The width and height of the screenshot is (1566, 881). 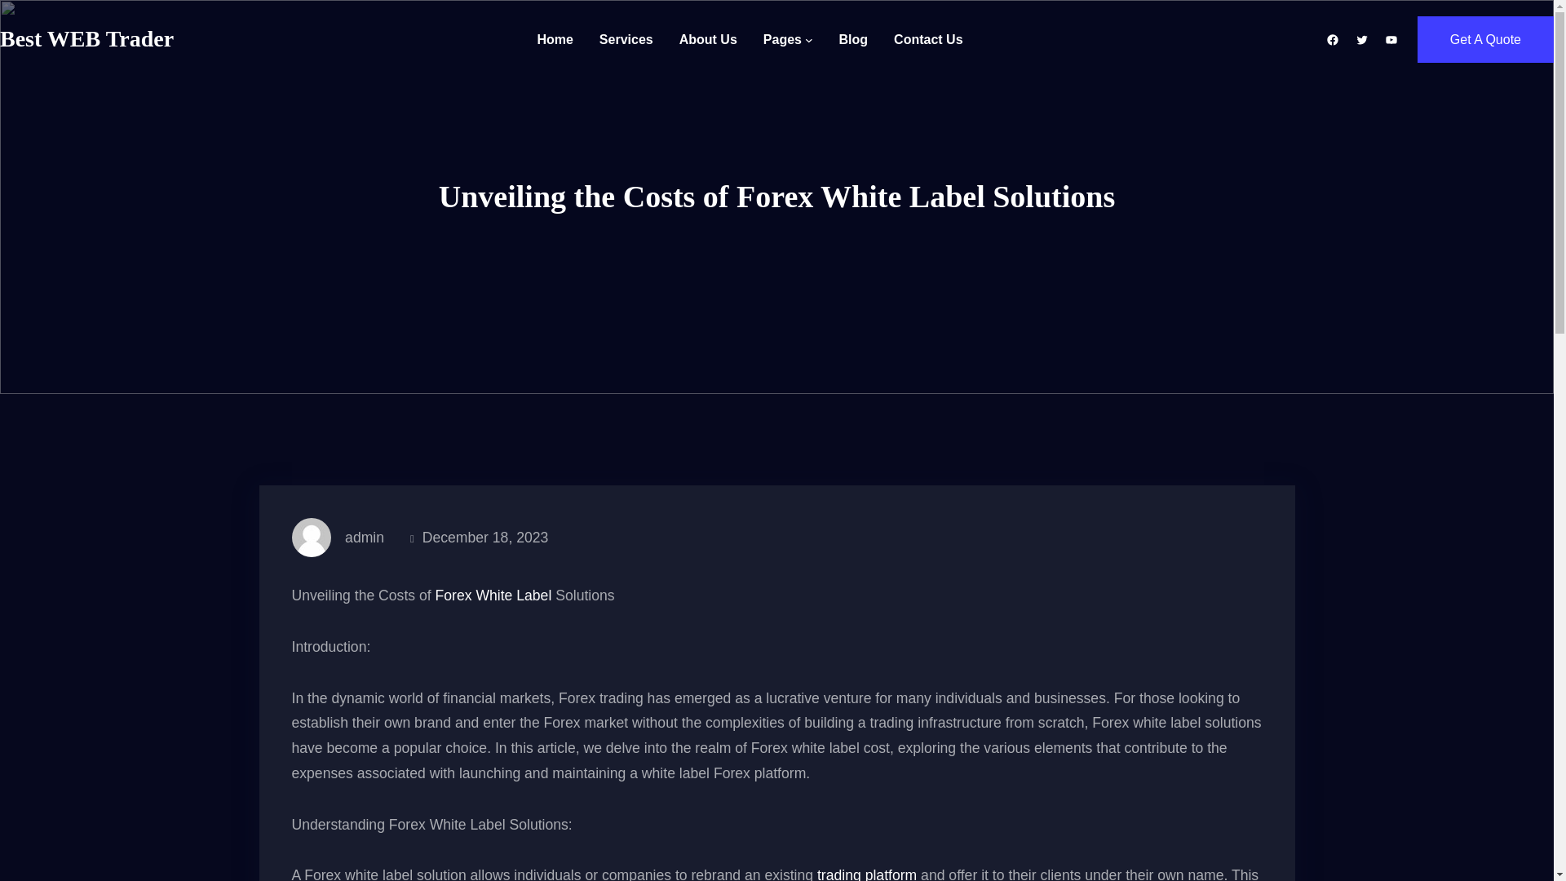 I want to click on Services, so click(x=626, y=39).